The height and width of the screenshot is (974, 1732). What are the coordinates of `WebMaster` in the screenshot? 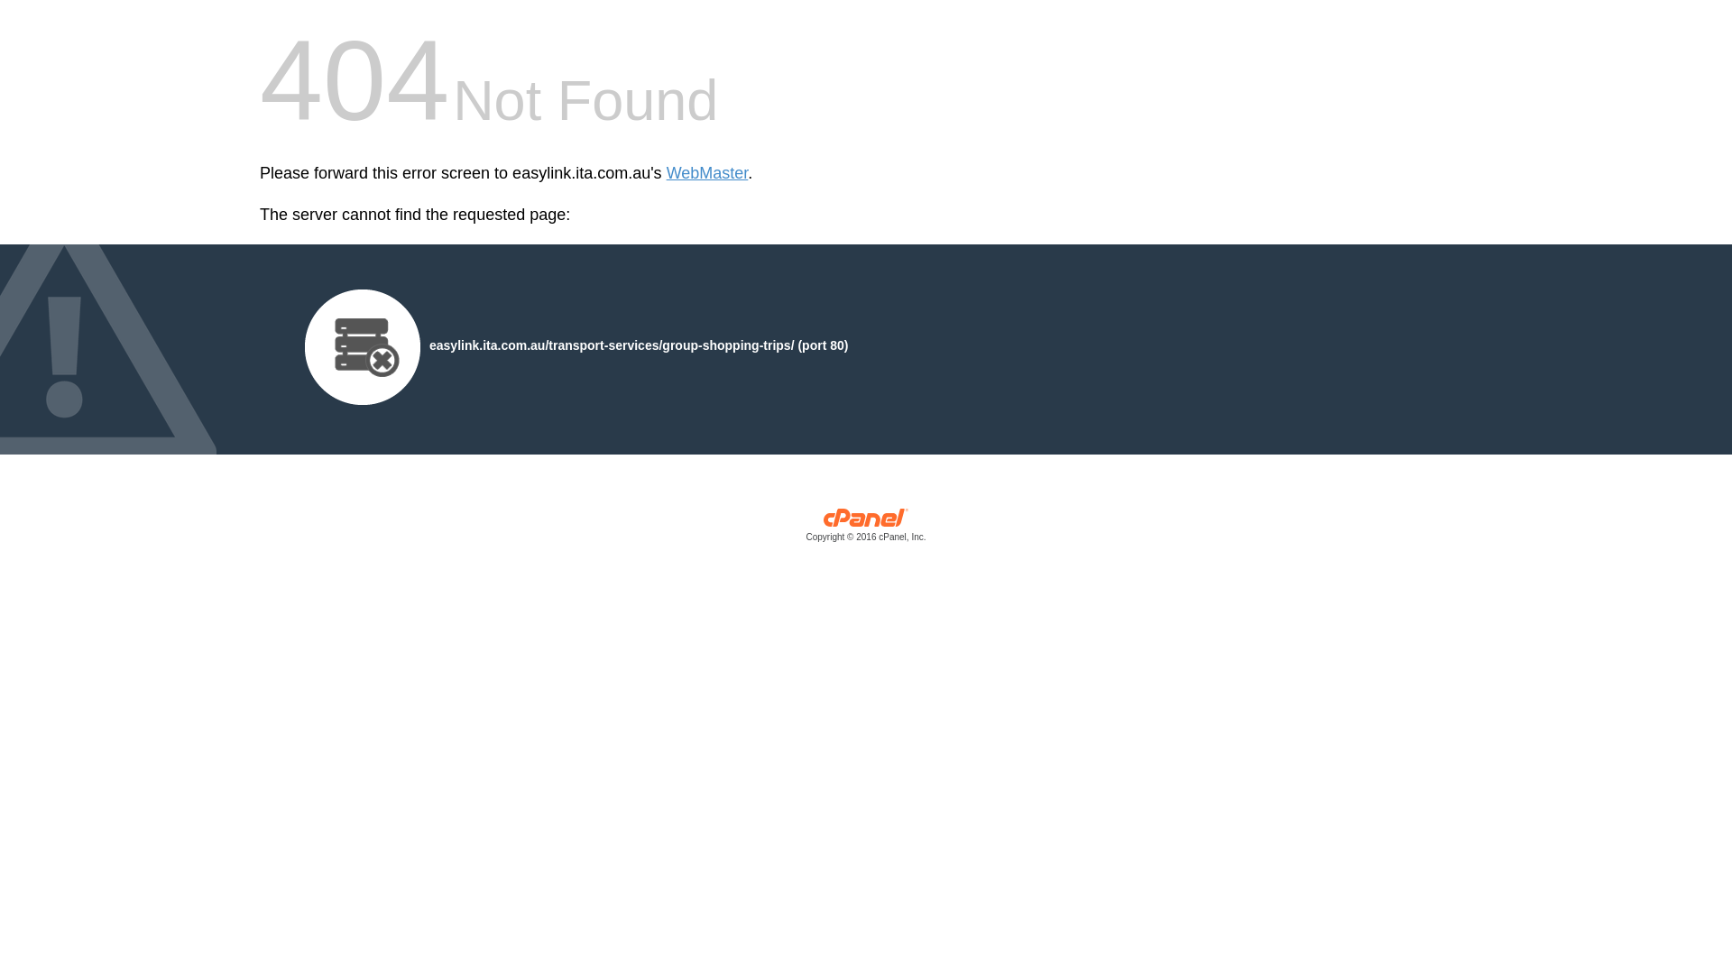 It's located at (707, 173).